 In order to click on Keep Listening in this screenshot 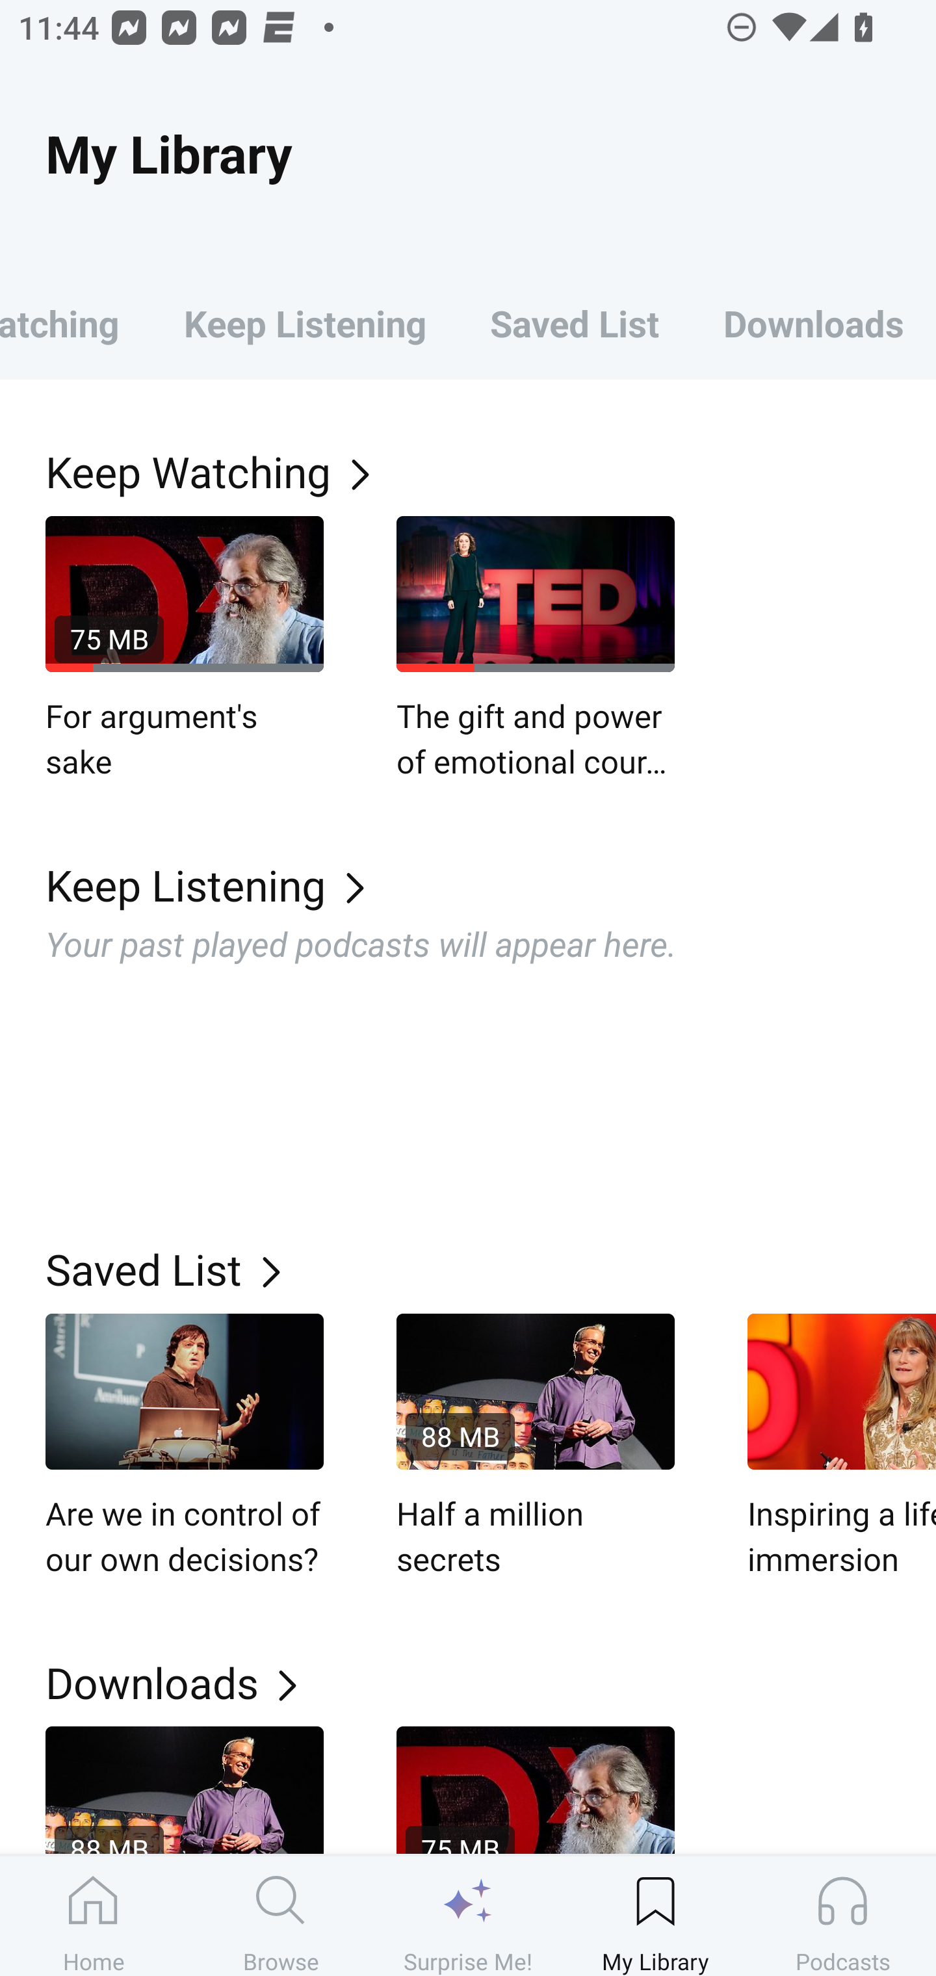, I will do `click(305, 322)`.